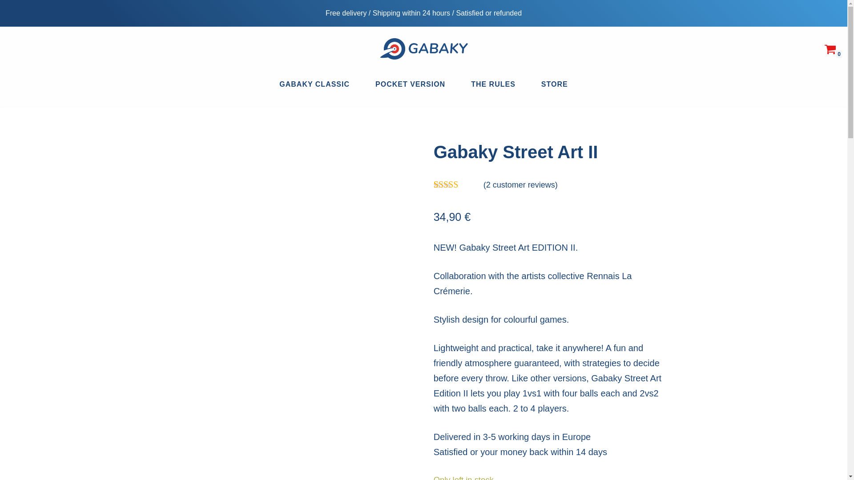  I want to click on STORE, so click(554, 84).